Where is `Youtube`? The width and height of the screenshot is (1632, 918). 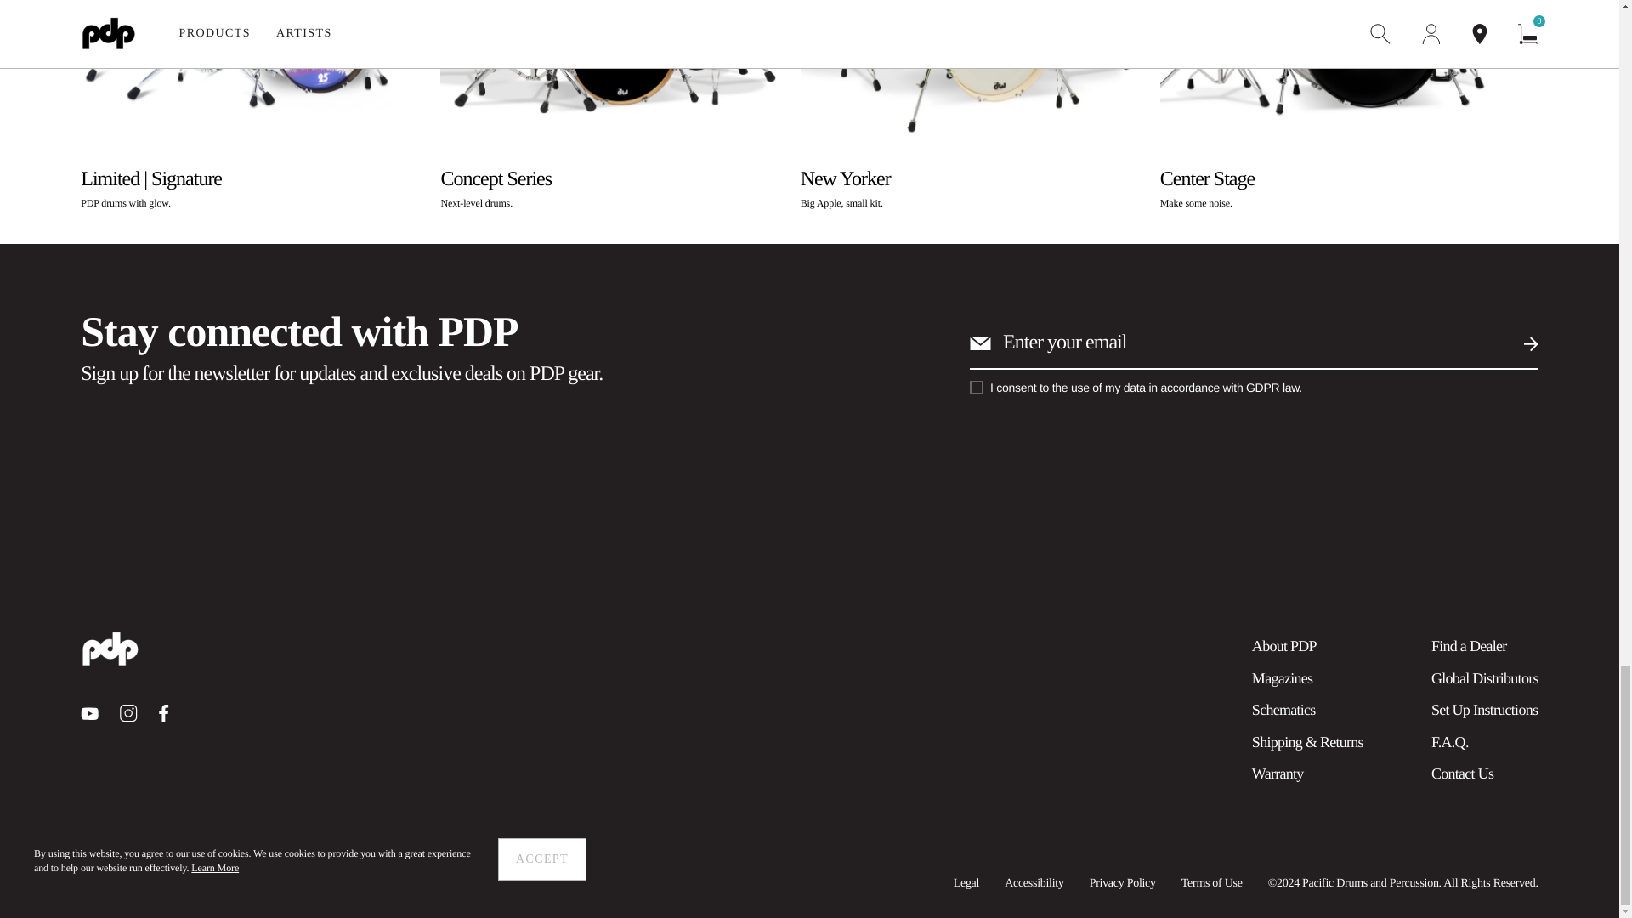
Youtube is located at coordinates (1516, 343).